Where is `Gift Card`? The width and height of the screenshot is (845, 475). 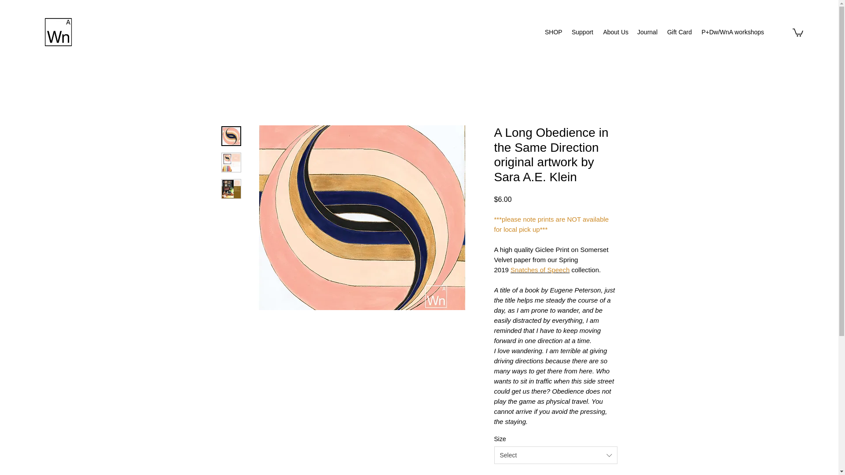 Gift Card is located at coordinates (679, 32).